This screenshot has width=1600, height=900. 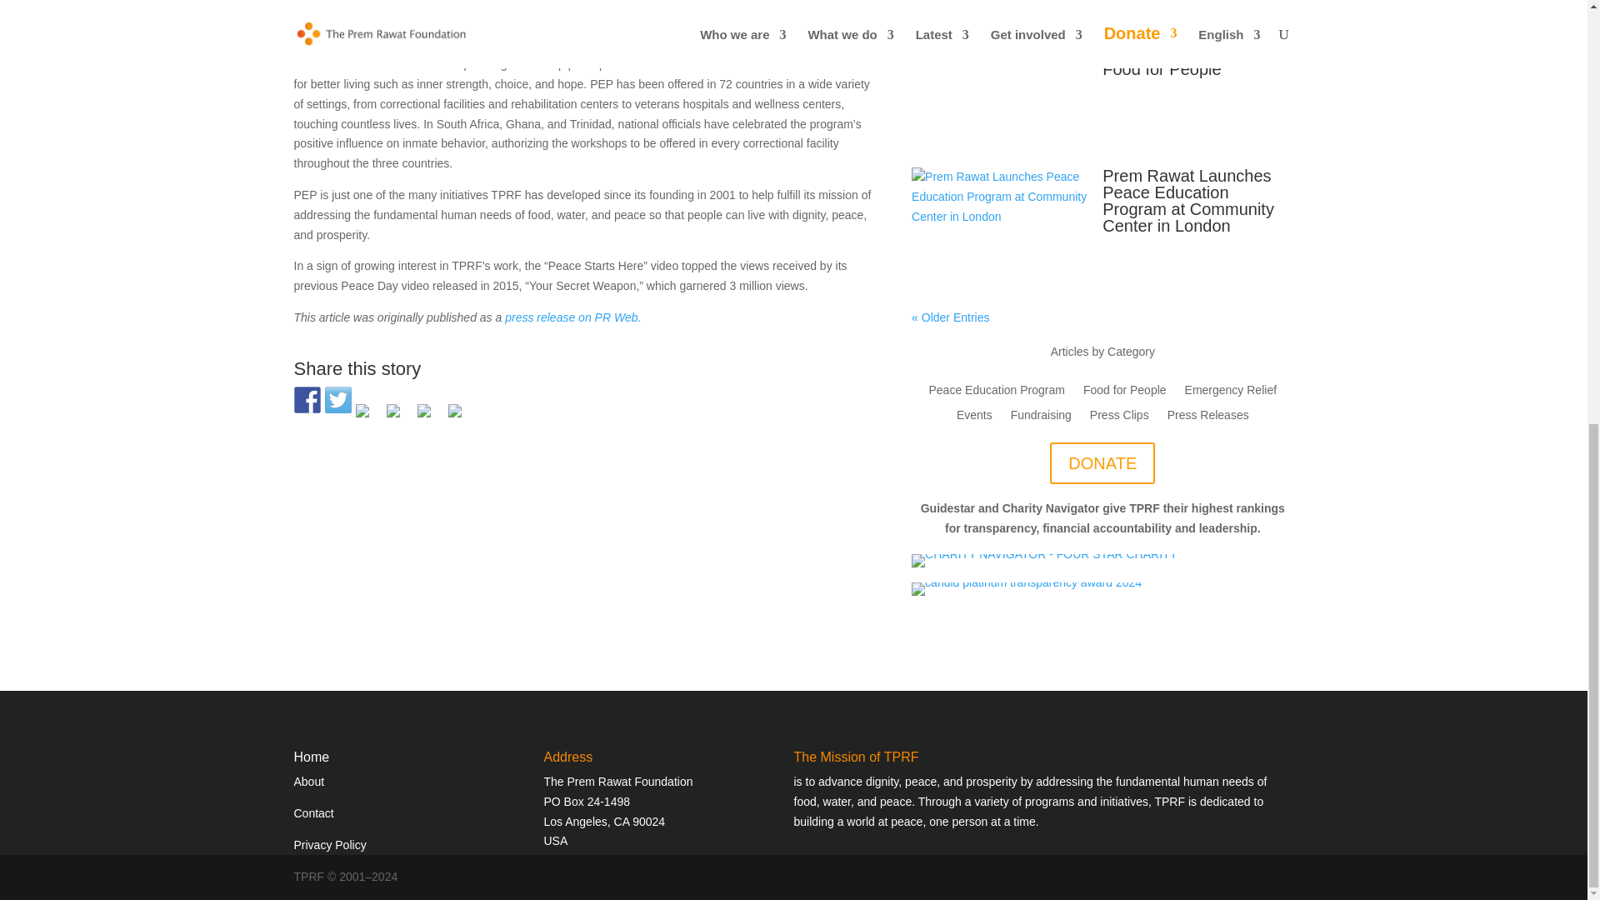 I want to click on Share on Linkedin, so click(x=429, y=417).